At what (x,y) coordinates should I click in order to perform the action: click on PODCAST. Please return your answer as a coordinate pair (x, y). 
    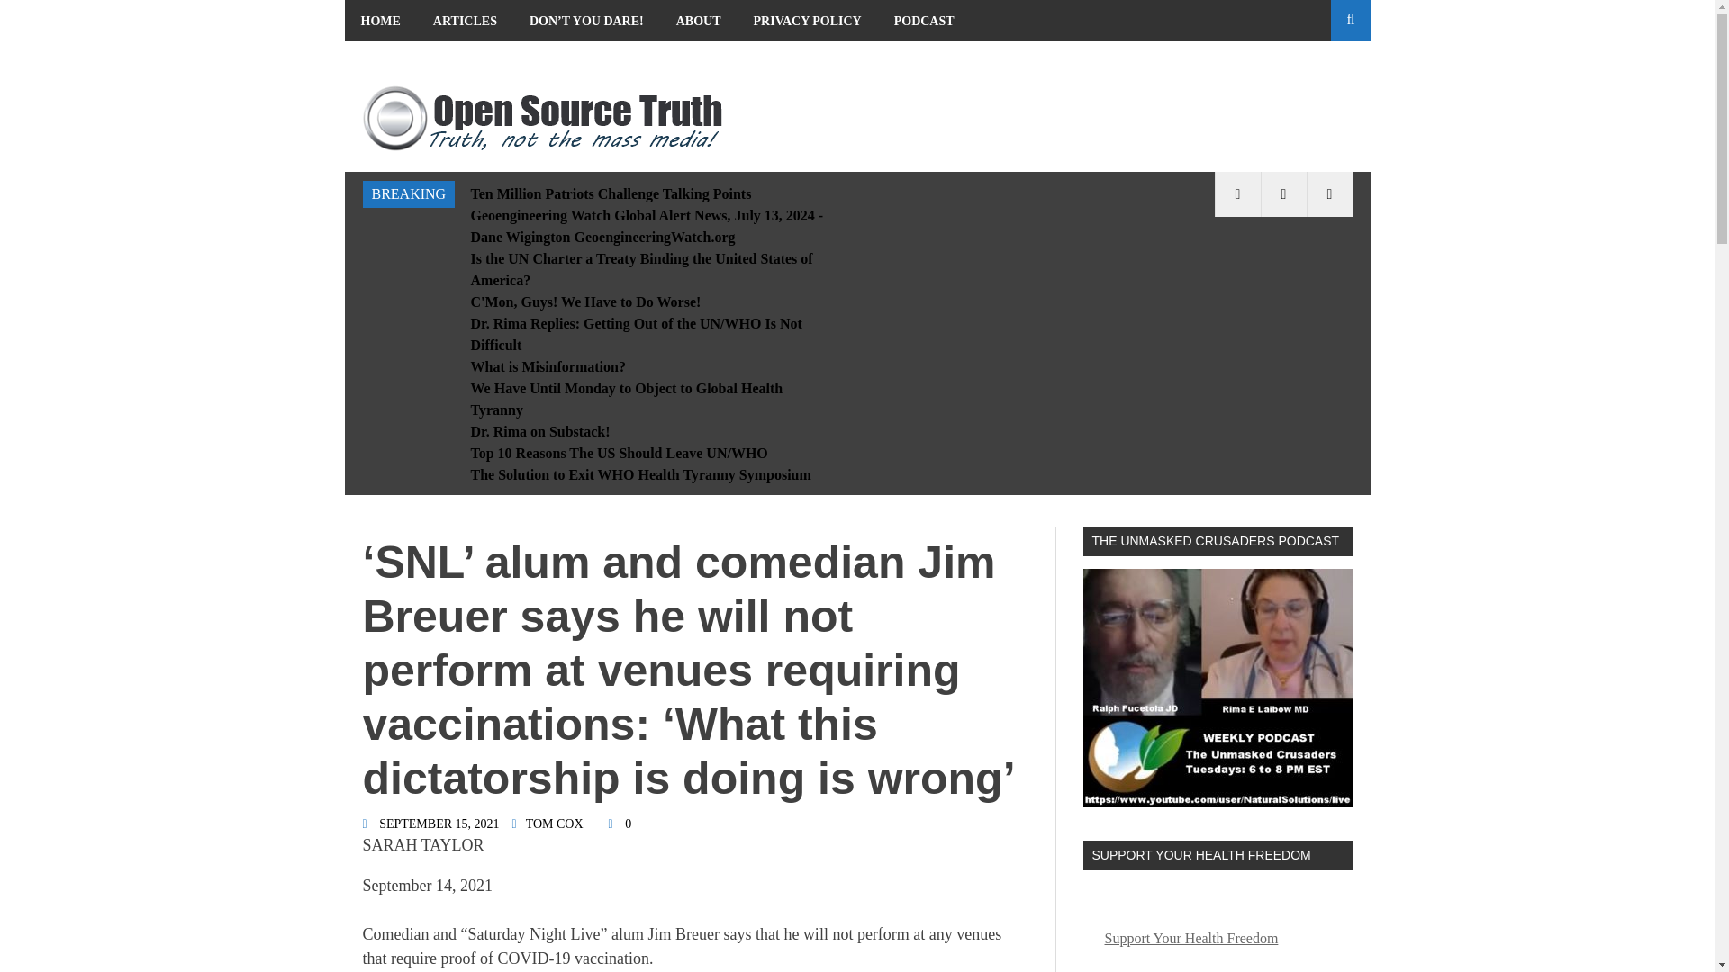
    Looking at the image, I should click on (924, 21).